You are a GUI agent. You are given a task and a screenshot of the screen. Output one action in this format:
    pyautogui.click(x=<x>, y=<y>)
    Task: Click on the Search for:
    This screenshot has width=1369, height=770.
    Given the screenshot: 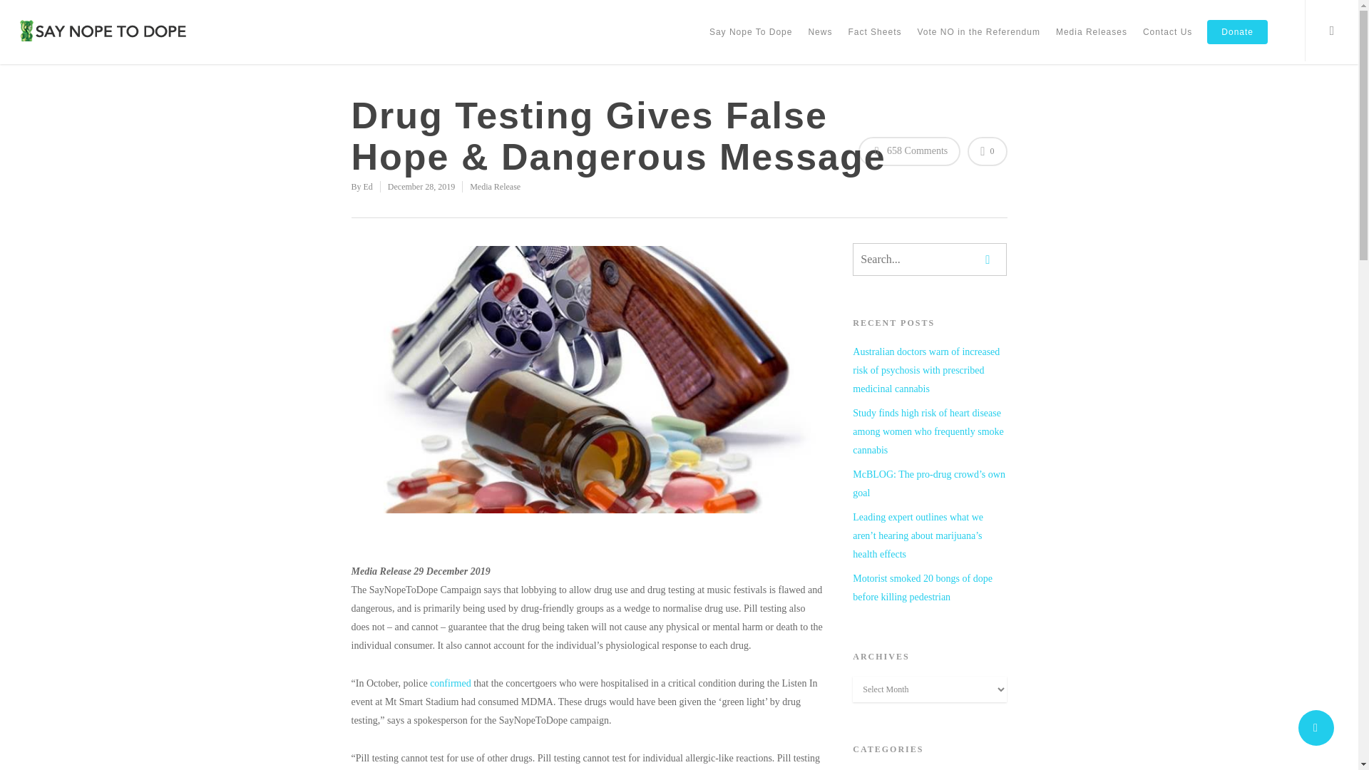 What is the action you would take?
    pyautogui.click(x=930, y=260)
    